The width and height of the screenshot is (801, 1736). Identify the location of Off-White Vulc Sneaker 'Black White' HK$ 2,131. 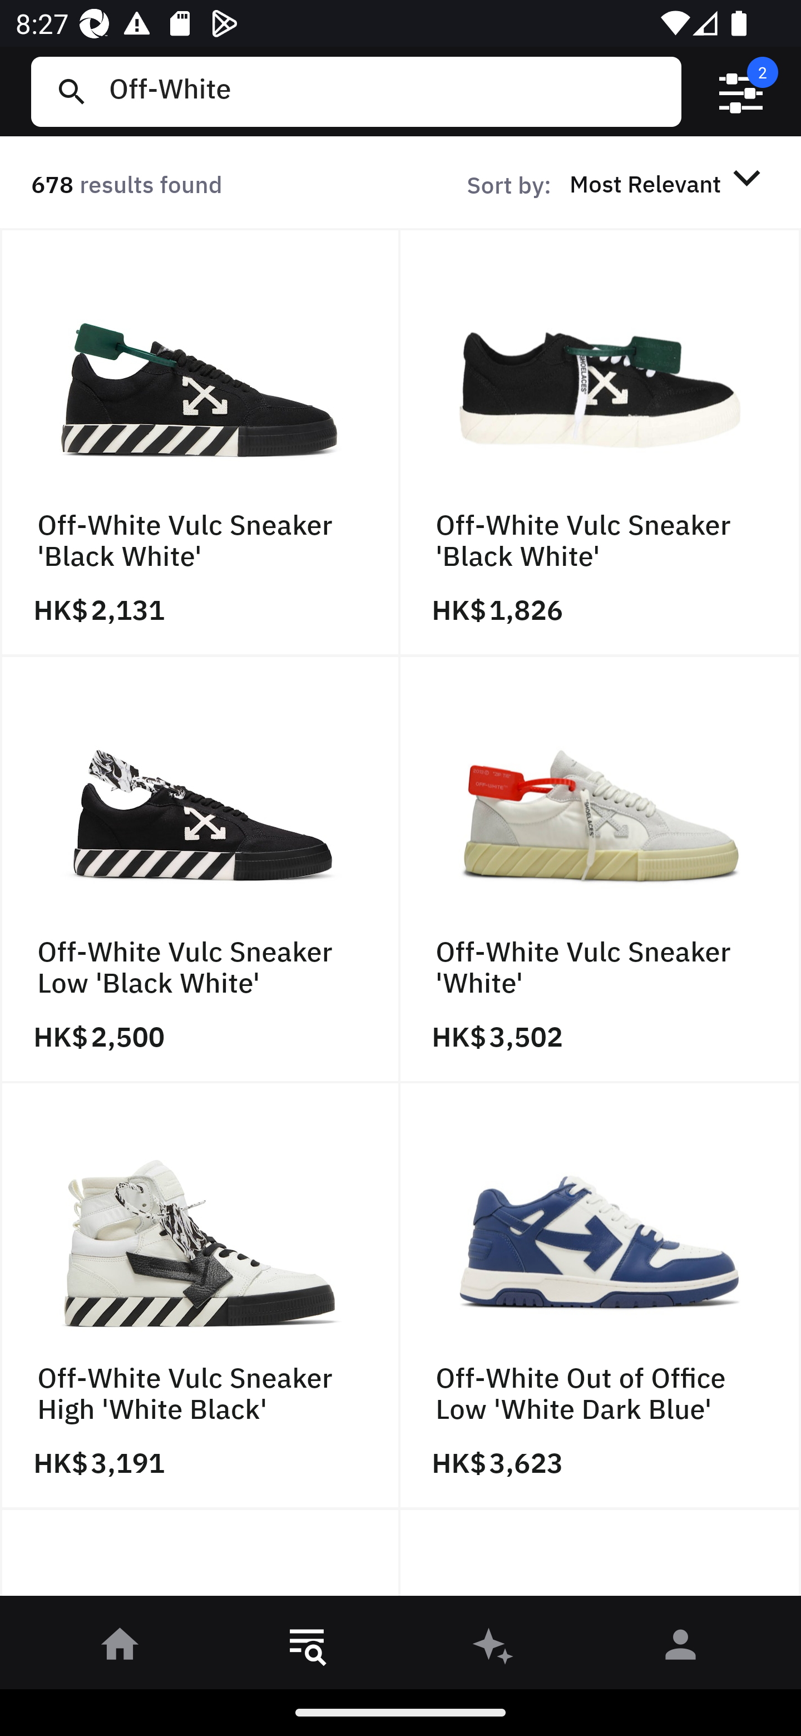
(200, 442).